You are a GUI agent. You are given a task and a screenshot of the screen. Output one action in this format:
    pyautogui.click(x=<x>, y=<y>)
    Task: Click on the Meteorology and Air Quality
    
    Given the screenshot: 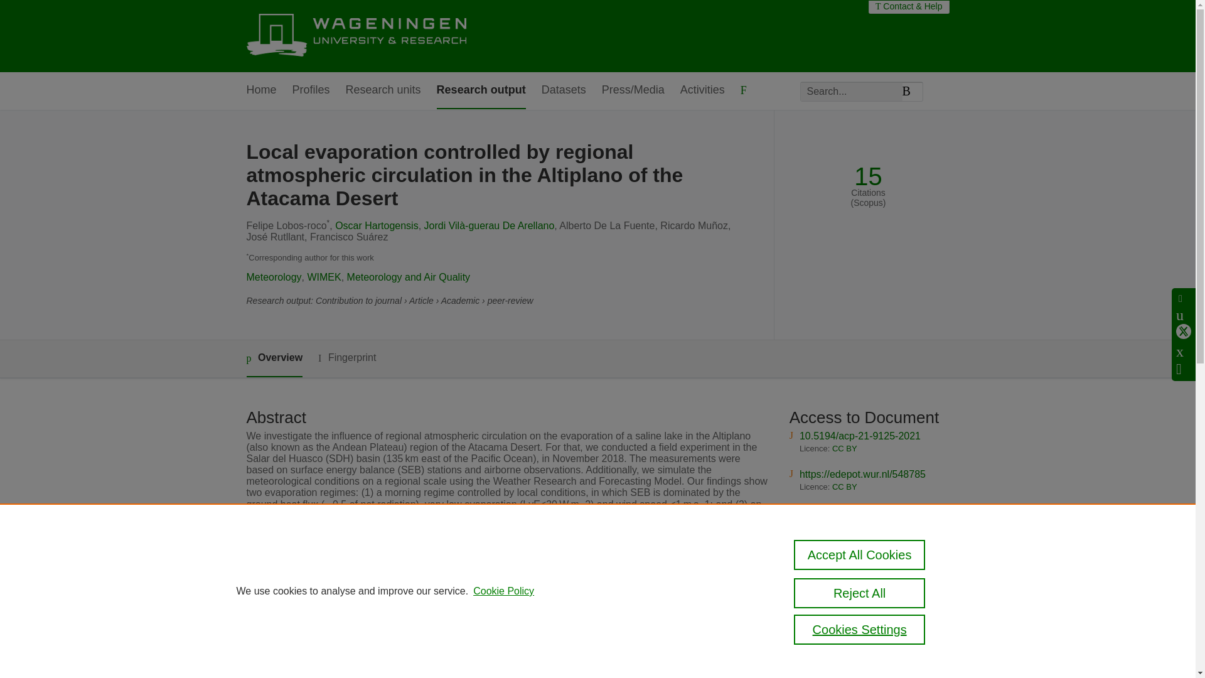 What is the action you would take?
    pyautogui.click(x=409, y=277)
    